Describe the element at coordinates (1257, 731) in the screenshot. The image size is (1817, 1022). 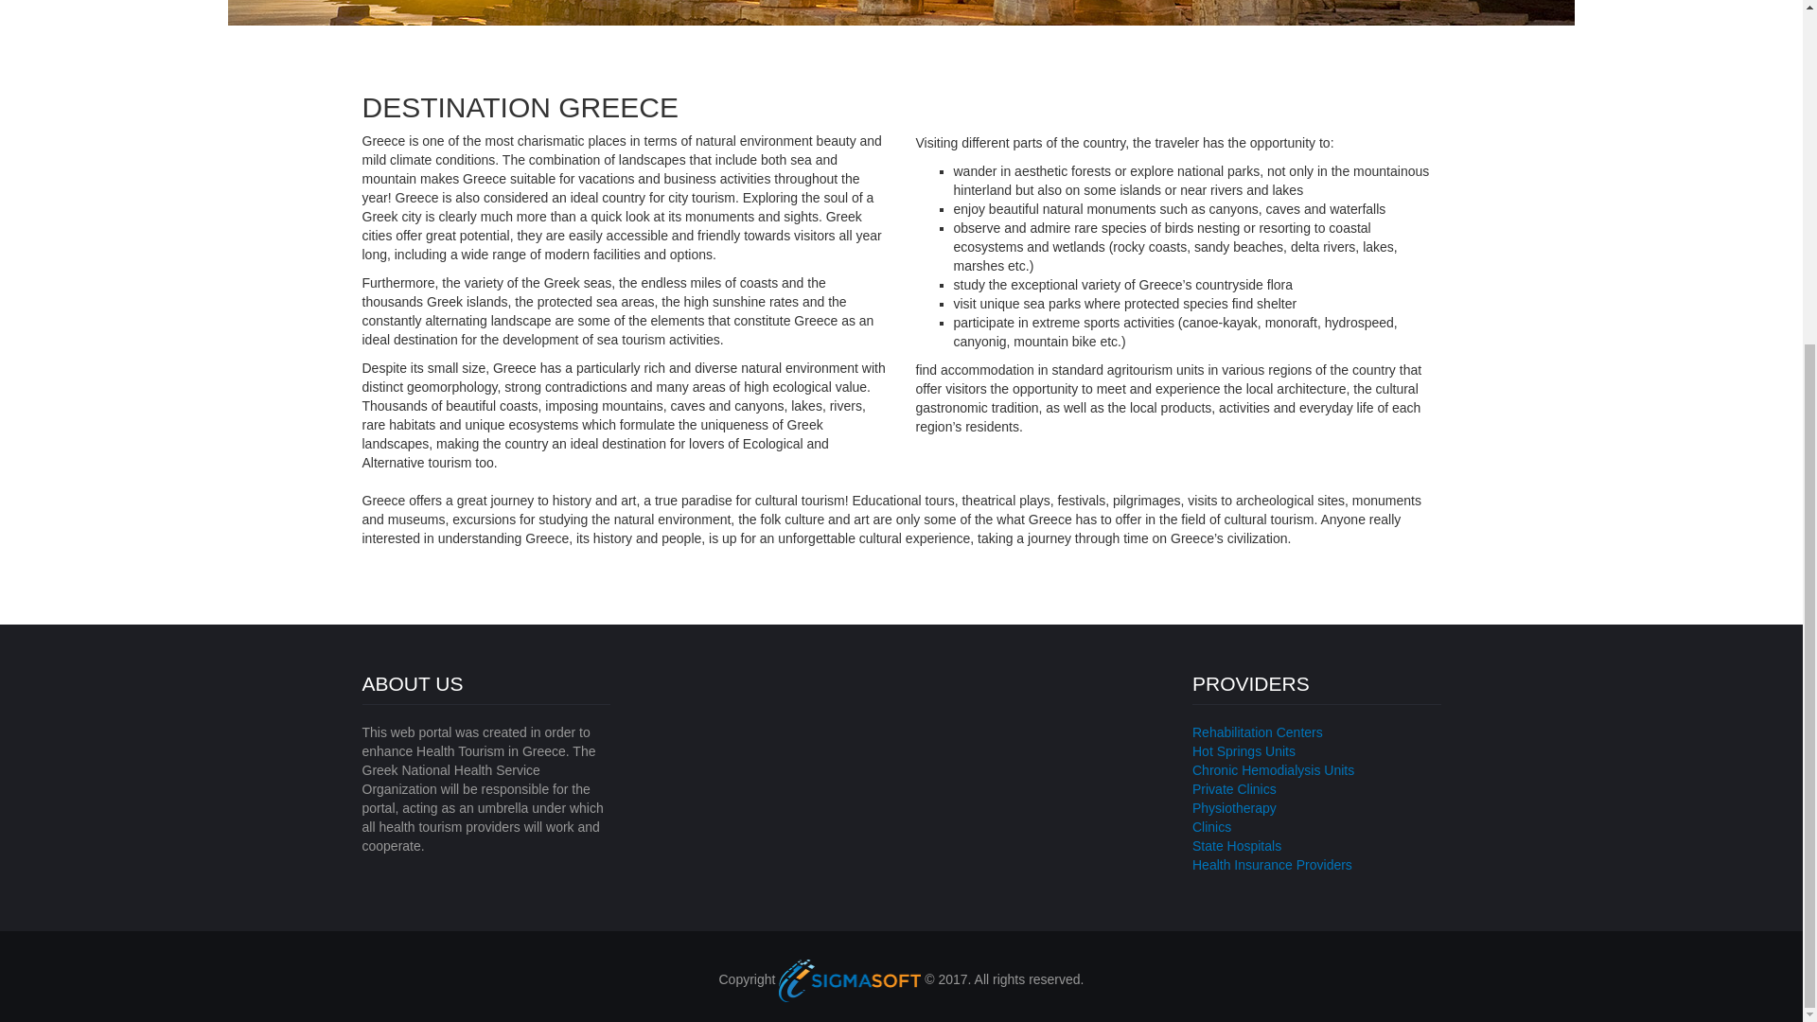
I see `Rehabilitation Centers` at that location.